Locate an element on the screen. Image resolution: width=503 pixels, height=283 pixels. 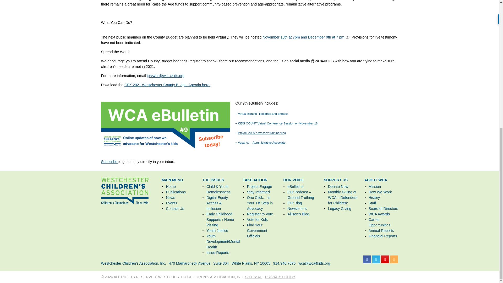
Like WCA4Kids.org on Facebook is located at coordinates (367, 259).